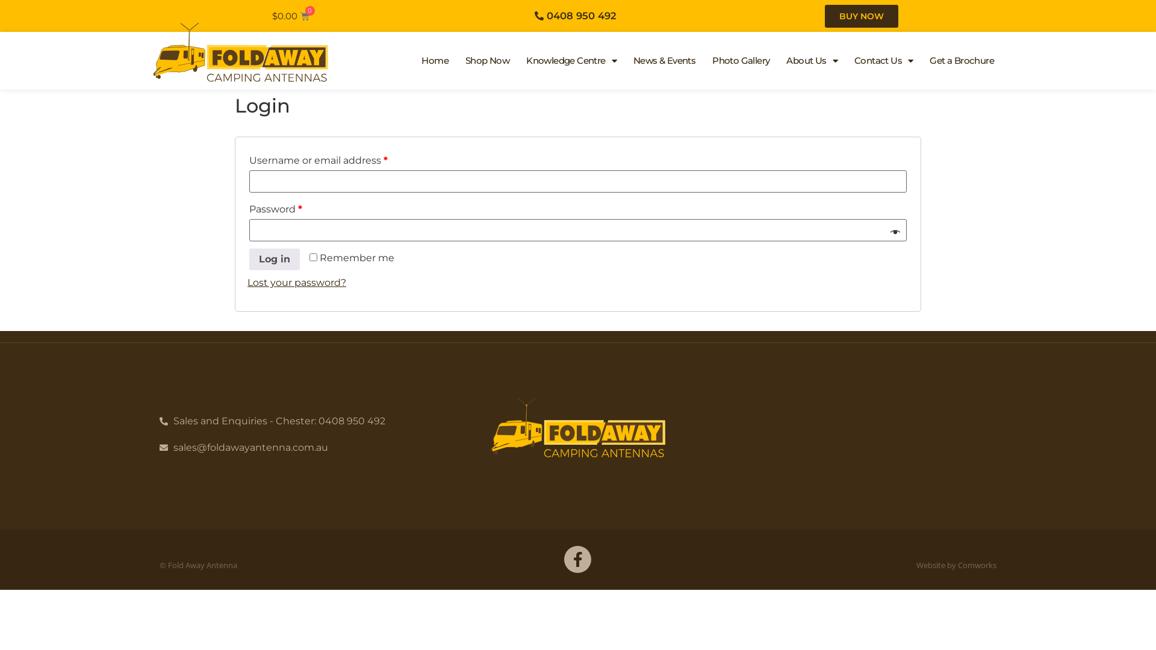 Image resolution: width=1156 pixels, height=650 pixels. What do you see at coordinates (291, 16) in the screenshot?
I see `$0.00
0` at bounding box center [291, 16].